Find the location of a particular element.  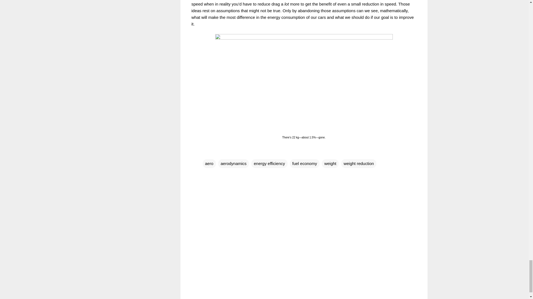

fuel economy is located at coordinates (305, 163).